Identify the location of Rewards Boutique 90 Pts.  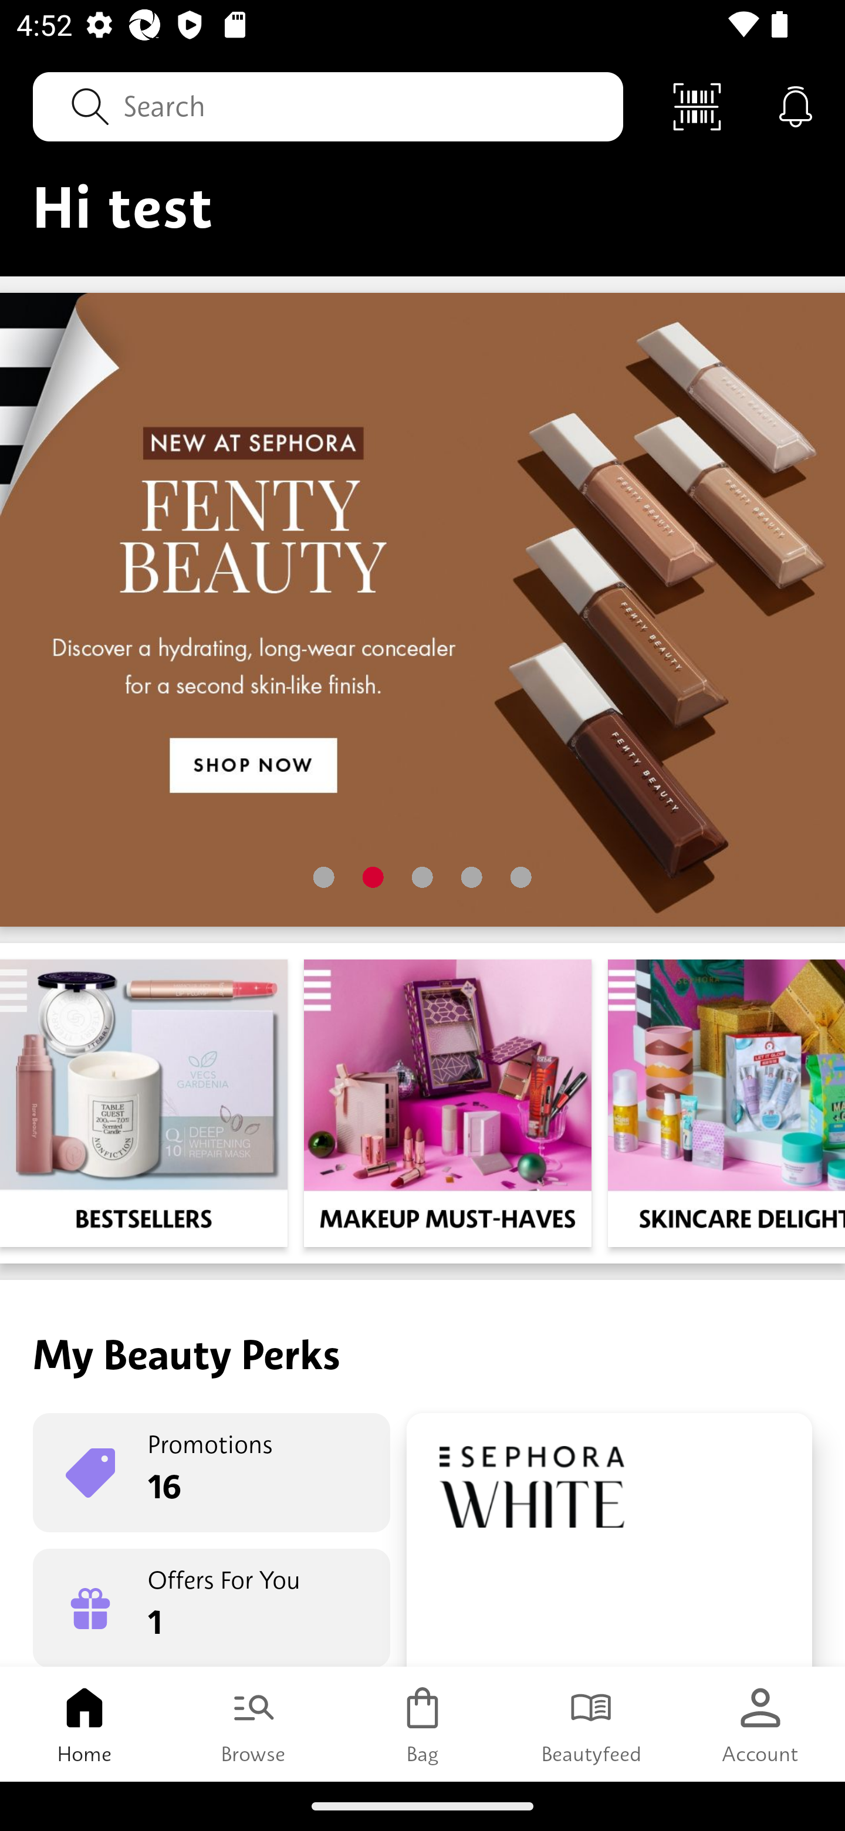
(609, 1540).